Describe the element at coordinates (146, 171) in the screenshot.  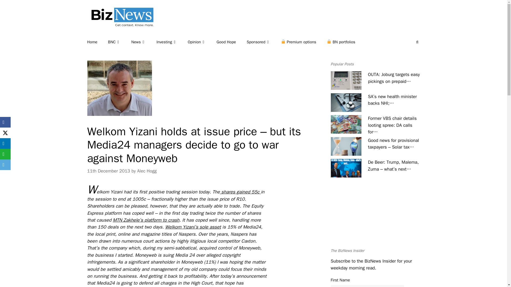
I see `View all posts by Alec Hogg` at that location.